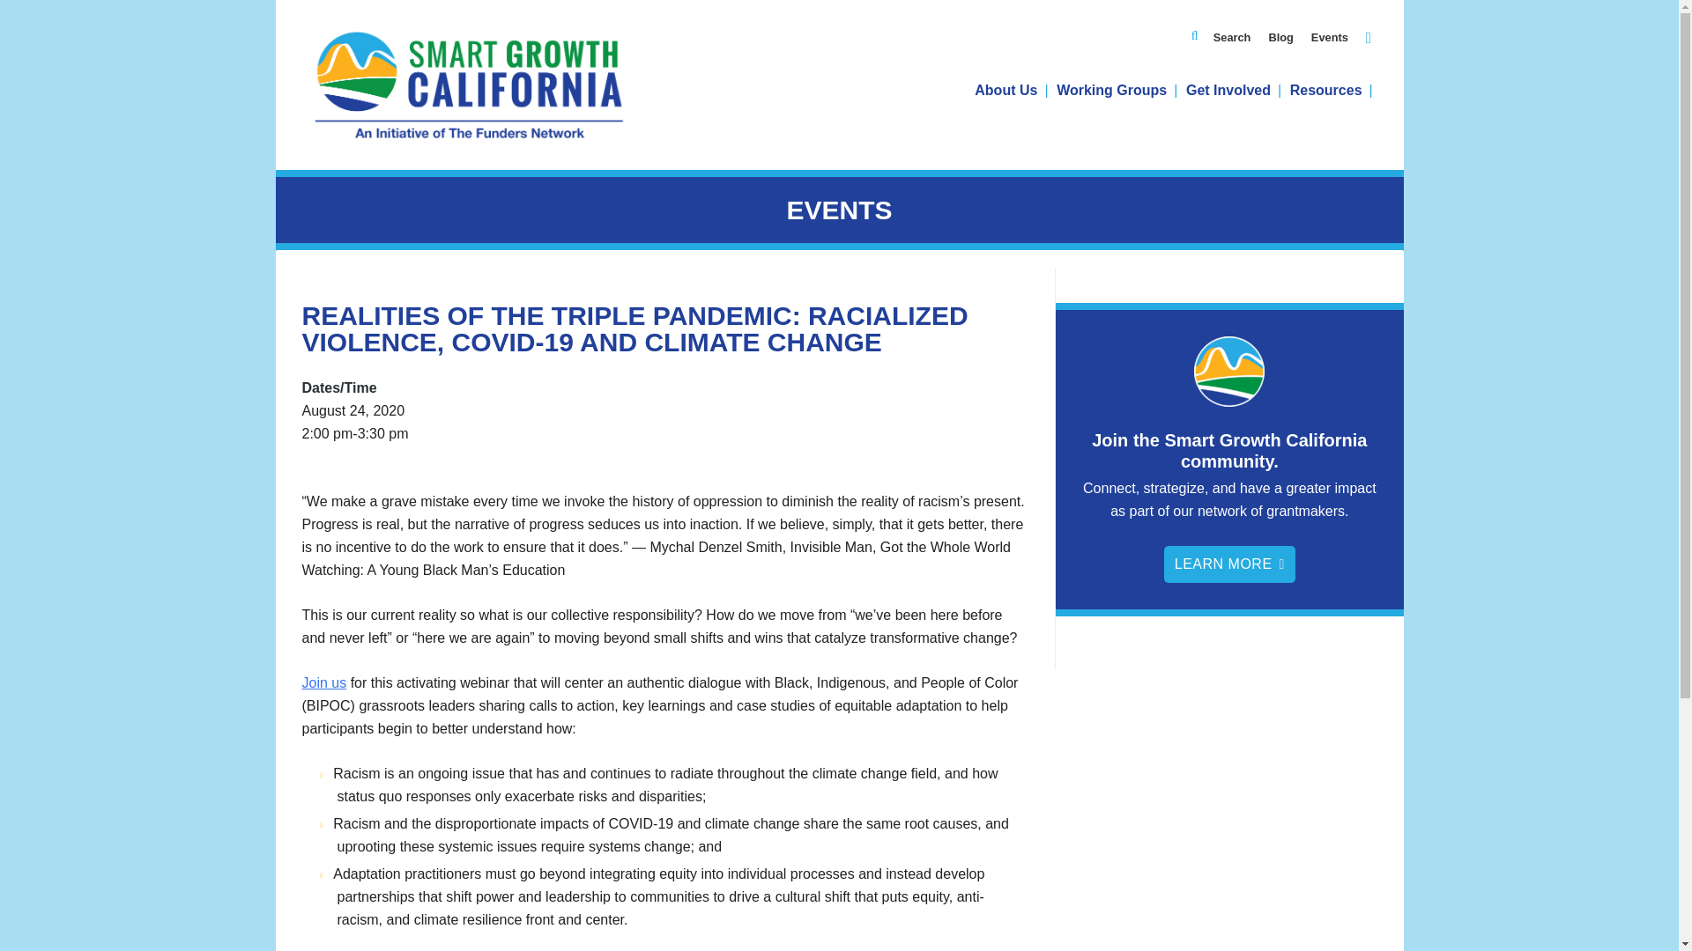 The height and width of the screenshot is (951, 1692). I want to click on Events, so click(1329, 37).